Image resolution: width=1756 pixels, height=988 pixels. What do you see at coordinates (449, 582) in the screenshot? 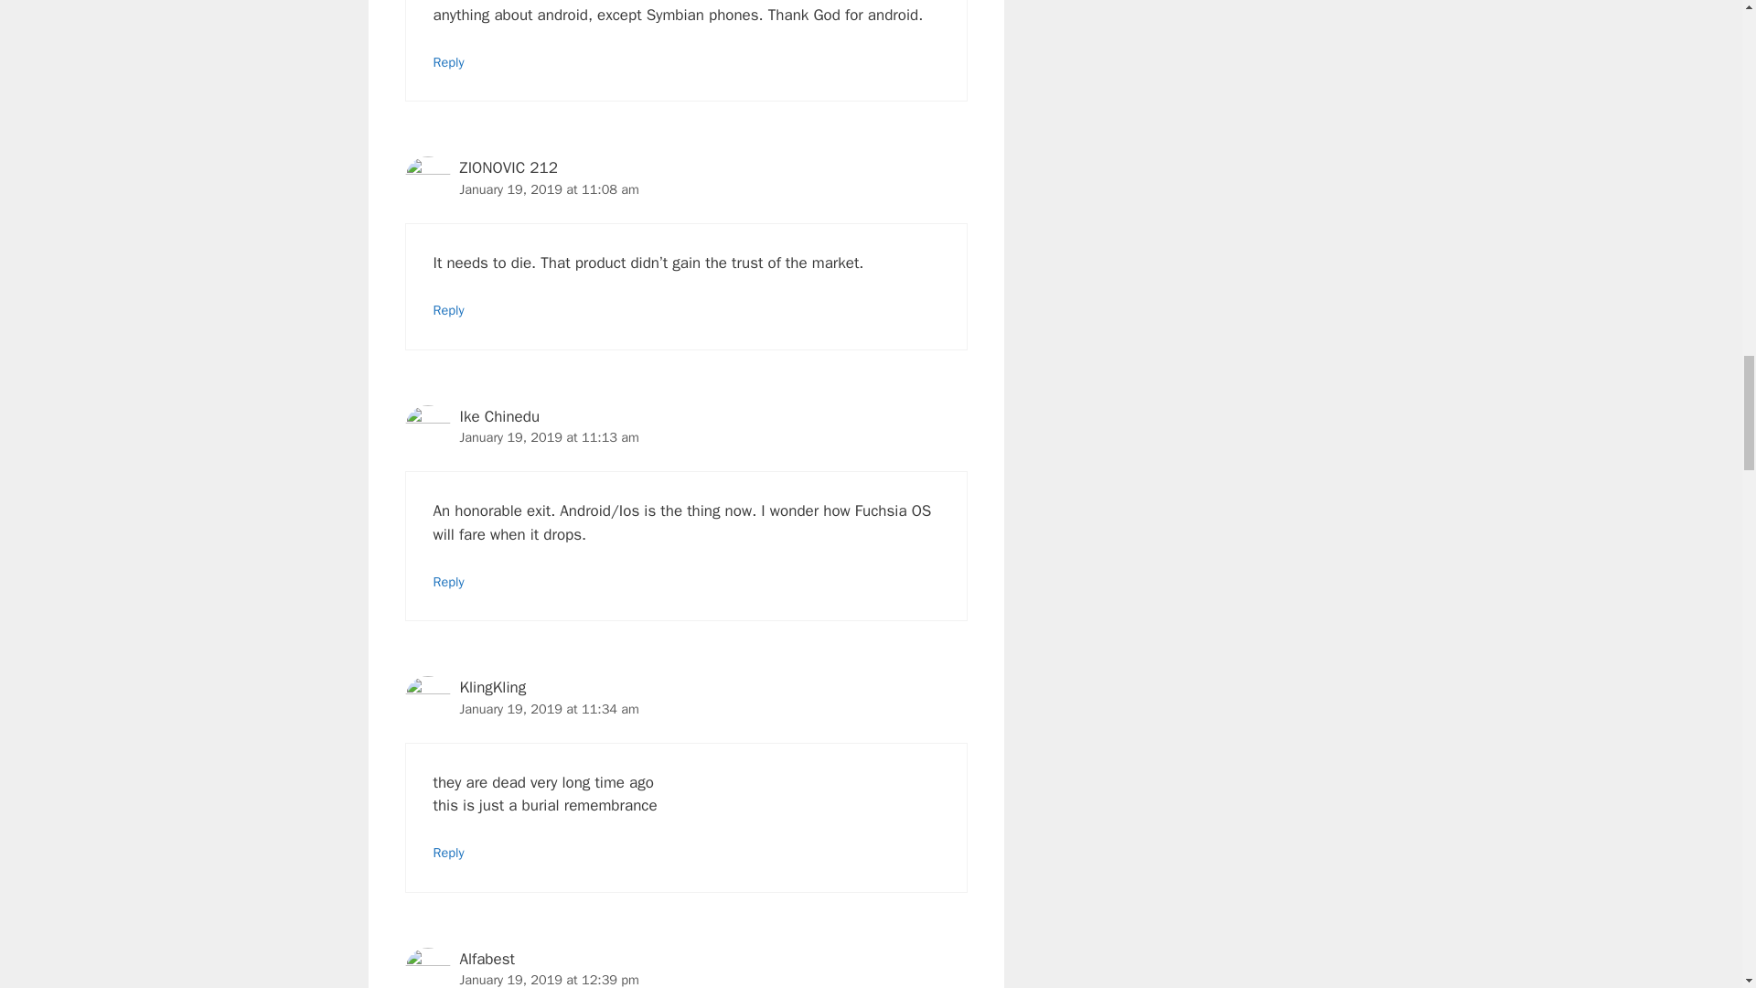
I see `Reply` at bounding box center [449, 582].